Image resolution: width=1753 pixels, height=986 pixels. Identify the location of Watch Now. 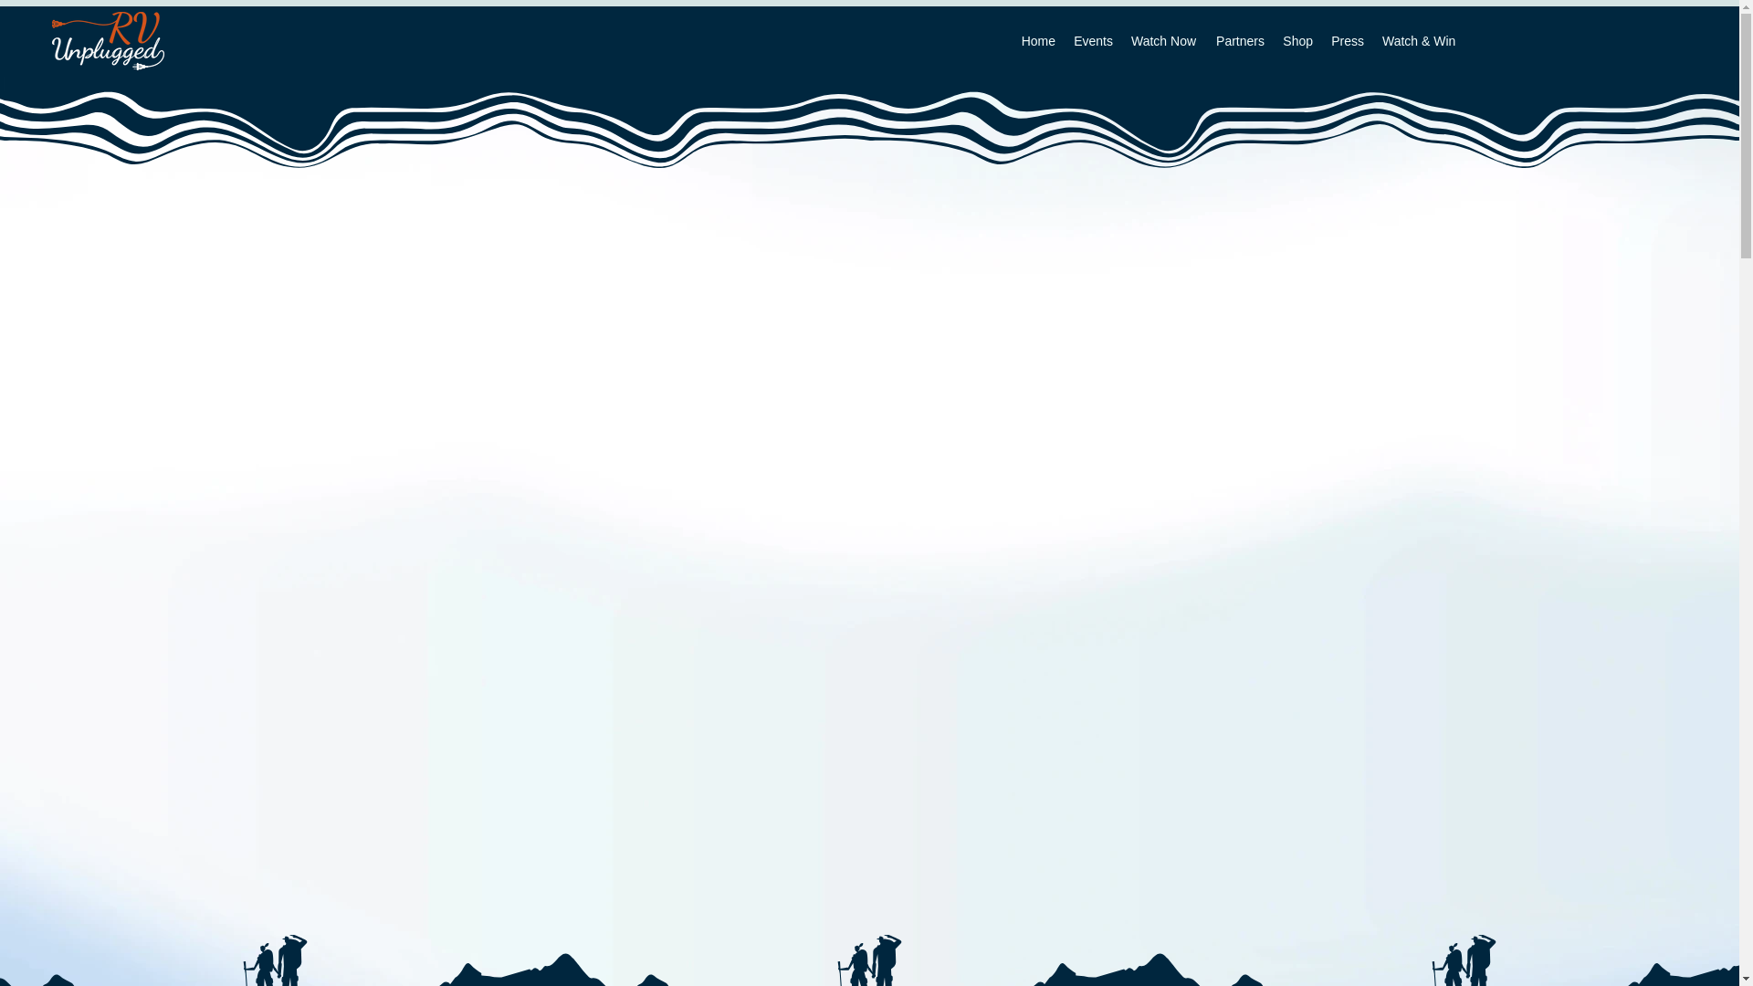
(1163, 41).